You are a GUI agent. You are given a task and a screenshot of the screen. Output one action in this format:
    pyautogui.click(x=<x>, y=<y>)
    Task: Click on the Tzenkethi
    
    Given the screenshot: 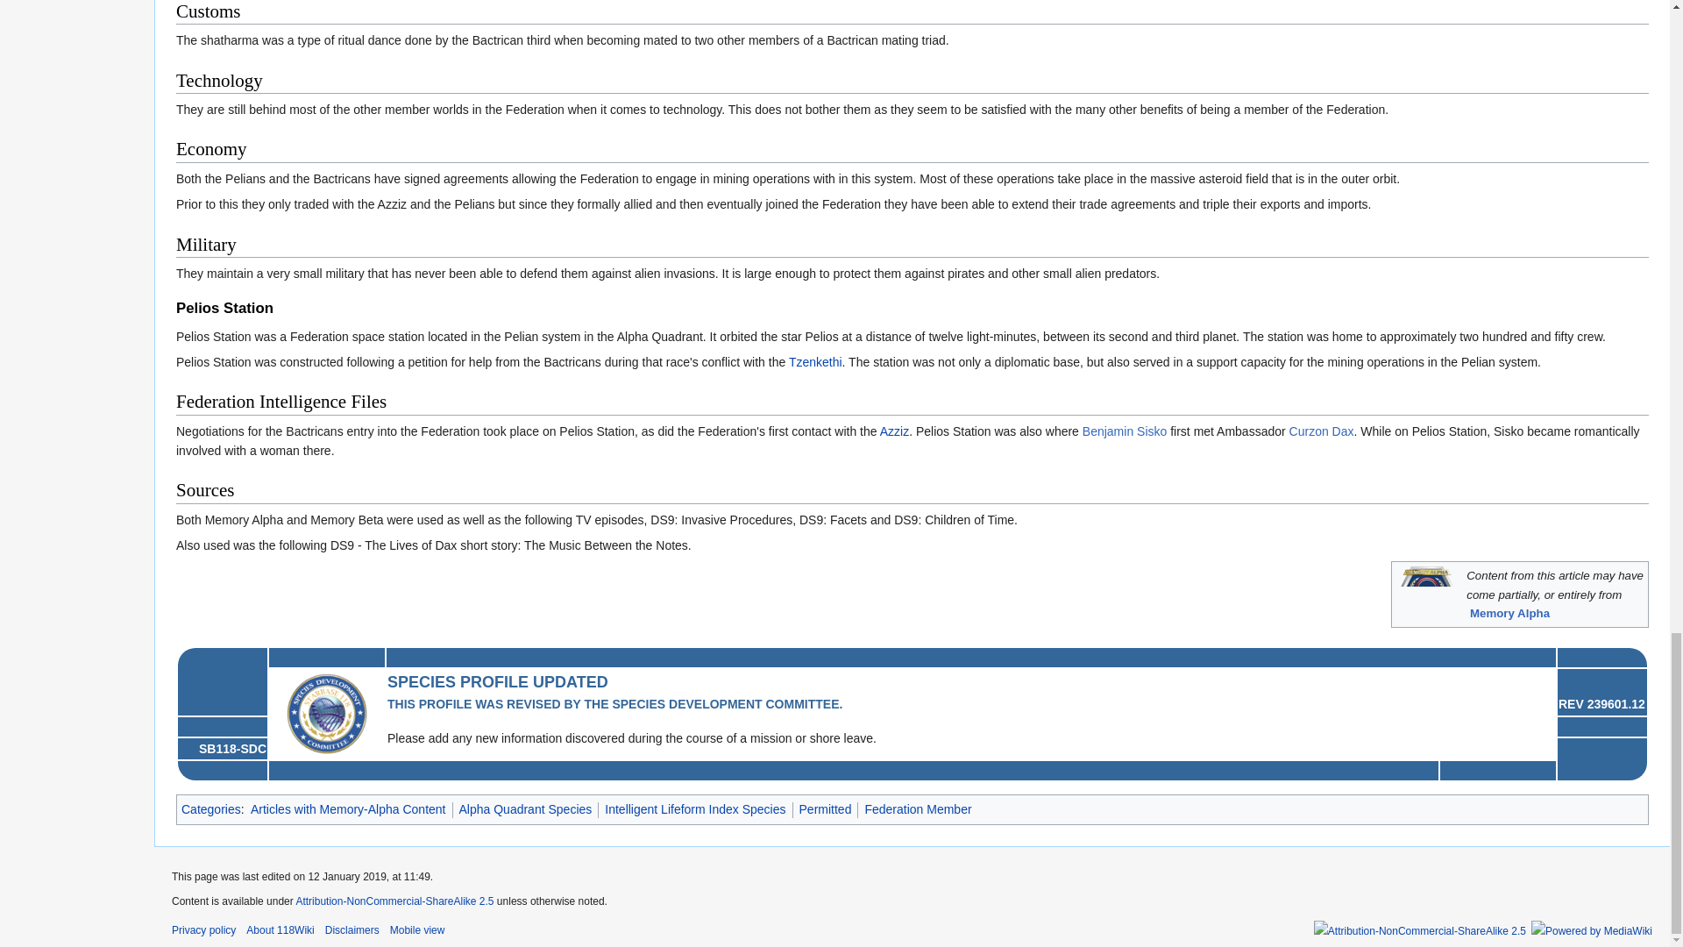 What is the action you would take?
    pyautogui.click(x=815, y=362)
    